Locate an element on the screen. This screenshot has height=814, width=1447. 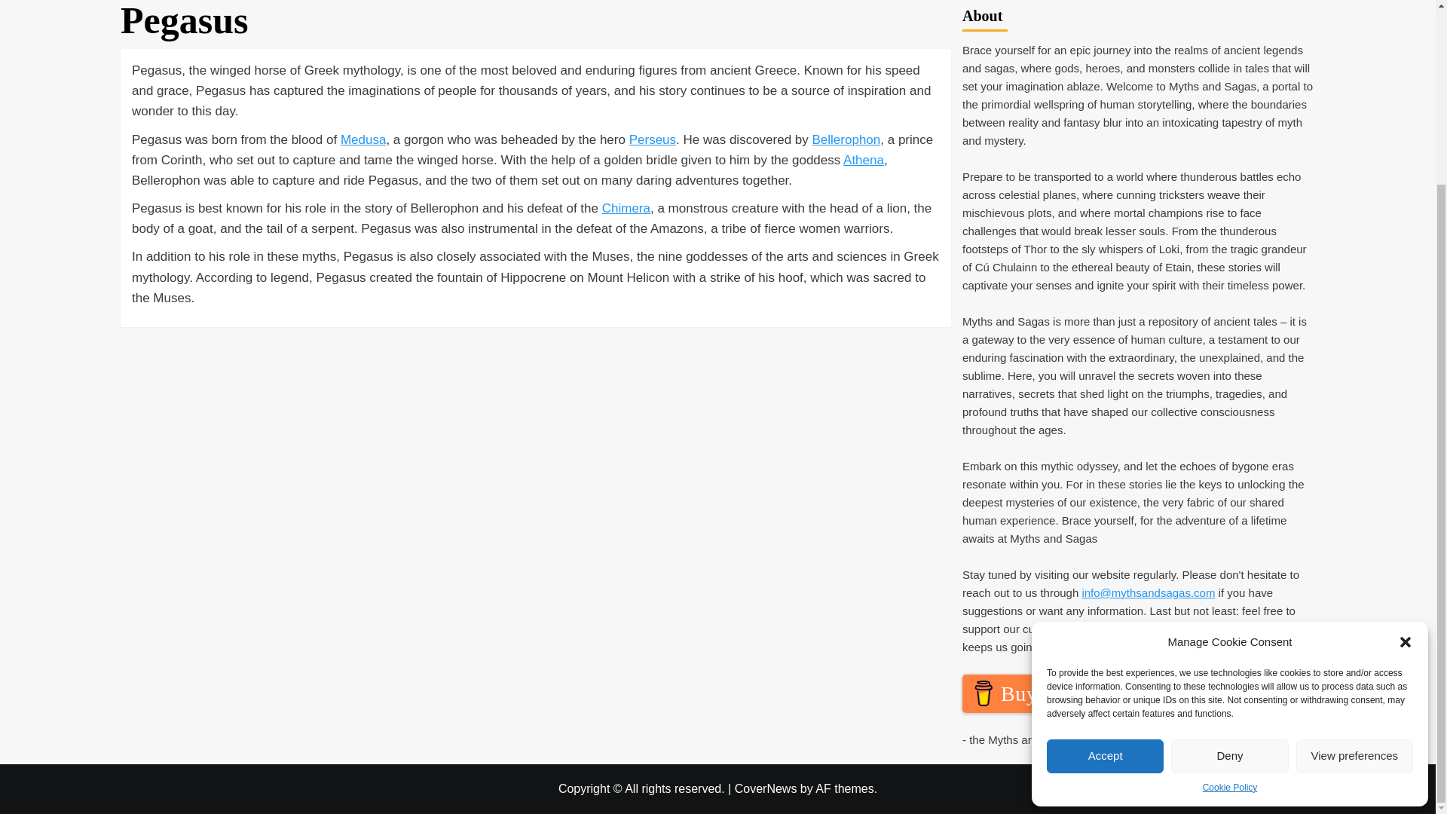
Cookie Policy is located at coordinates (1230, 559).